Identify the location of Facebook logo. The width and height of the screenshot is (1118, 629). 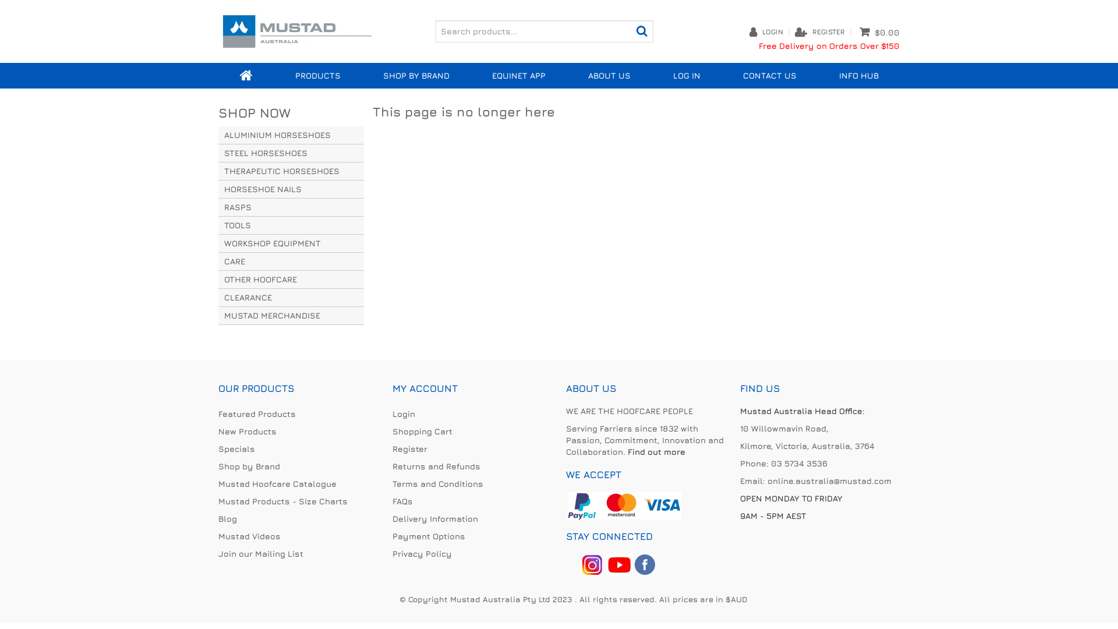
(649, 564).